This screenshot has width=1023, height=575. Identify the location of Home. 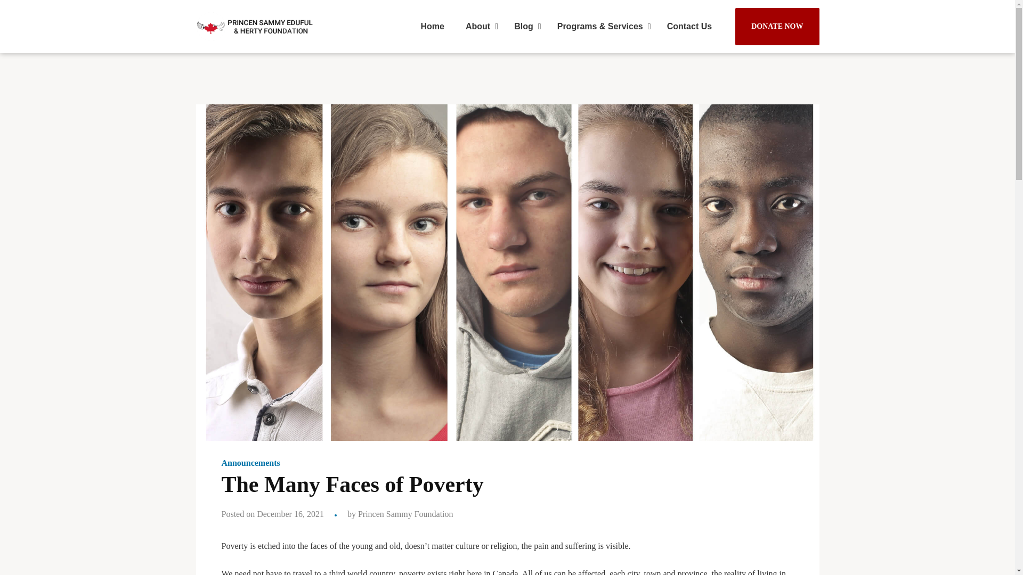
(433, 27).